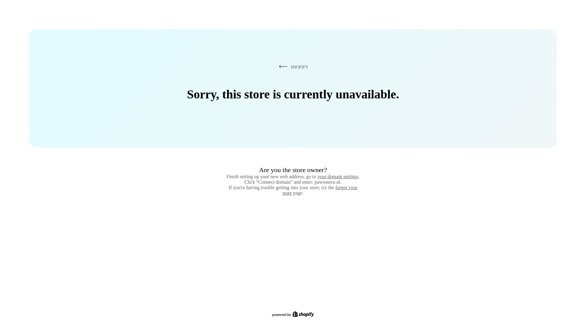 The width and height of the screenshot is (586, 329). What do you see at coordinates (292, 67) in the screenshot?
I see `SHOPIFY` at bounding box center [292, 67].